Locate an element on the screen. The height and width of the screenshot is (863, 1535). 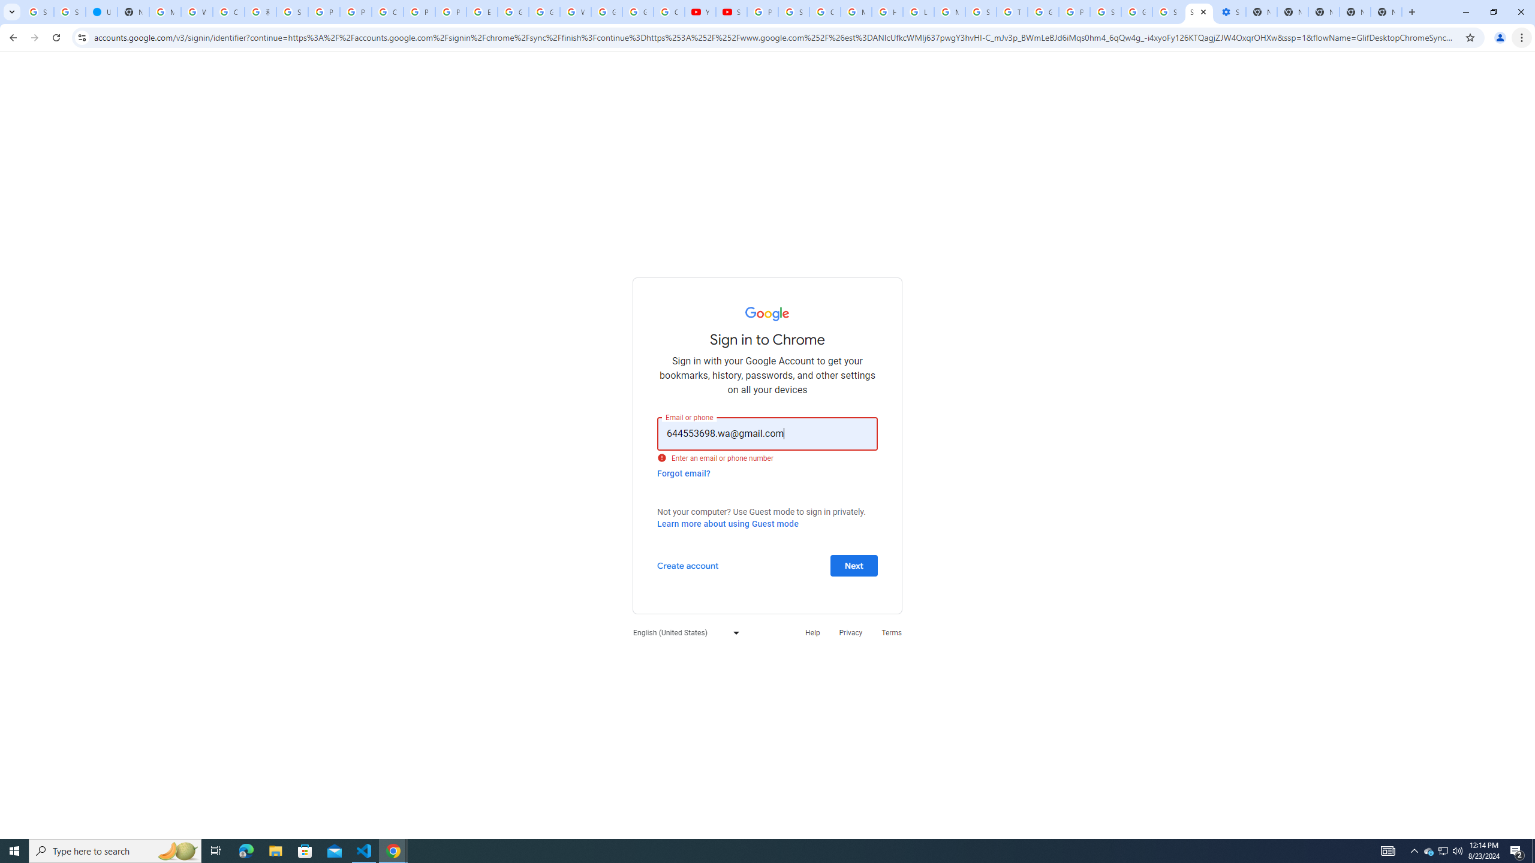
Settings - Performance is located at coordinates (1230, 12).